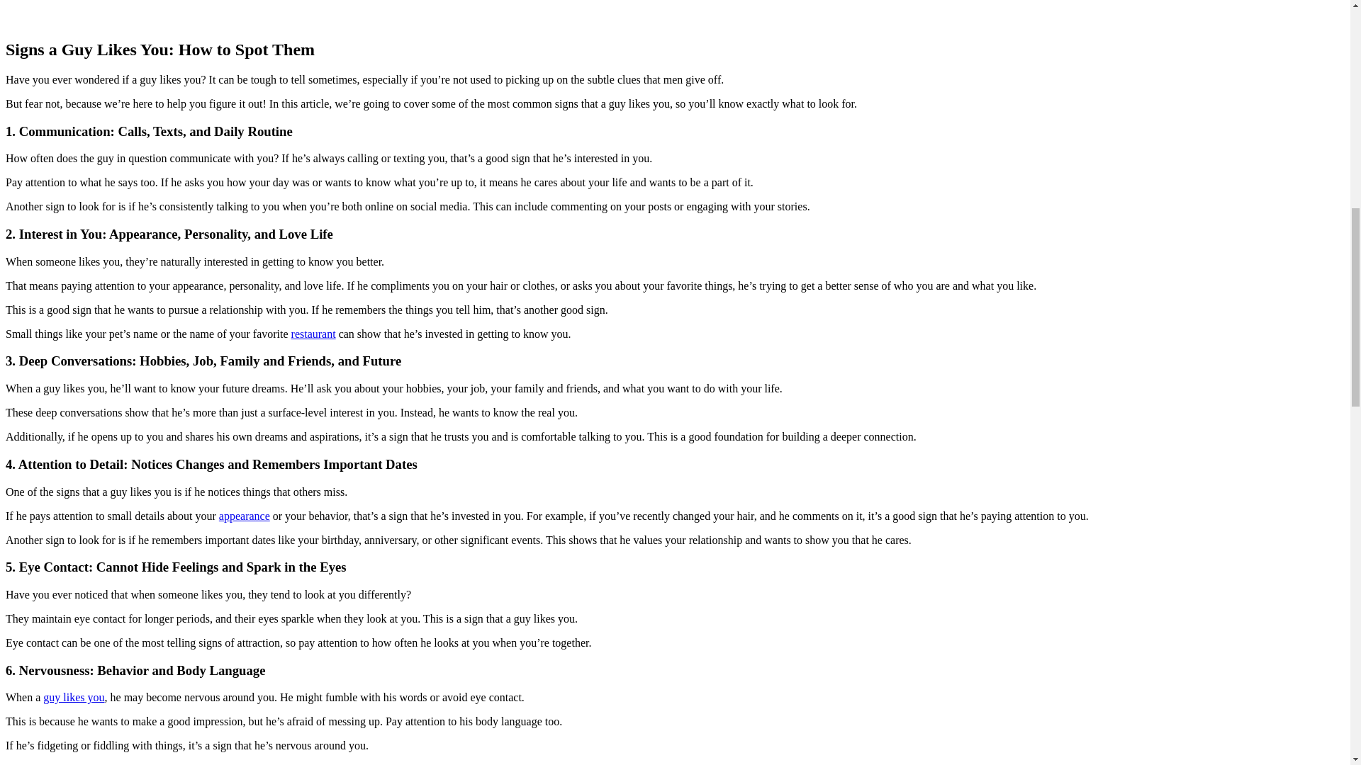 The height and width of the screenshot is (765, 1361). I want to click on restaurant, so click(313, 334).